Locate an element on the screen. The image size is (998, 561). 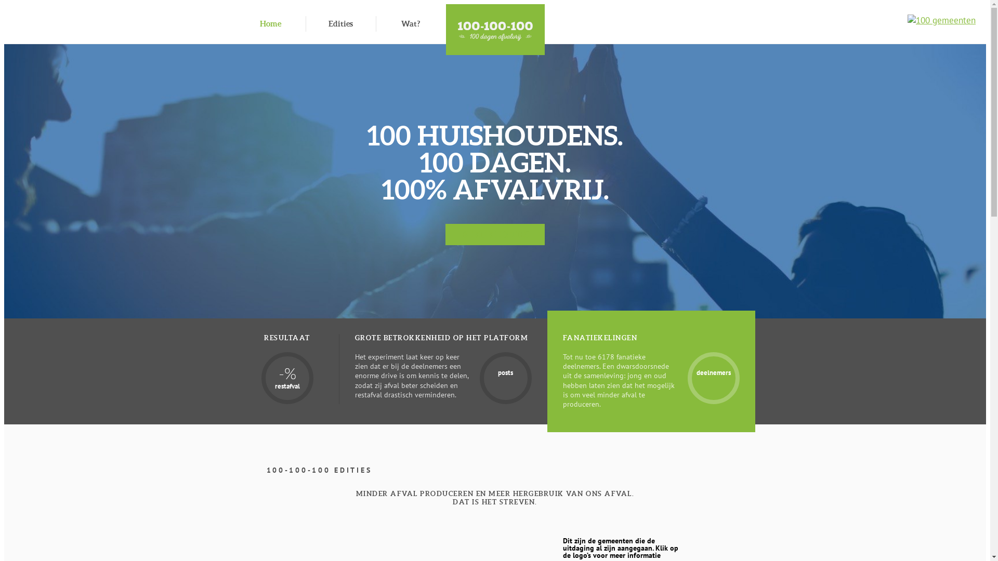
Home is located at coordinates (270, 24).